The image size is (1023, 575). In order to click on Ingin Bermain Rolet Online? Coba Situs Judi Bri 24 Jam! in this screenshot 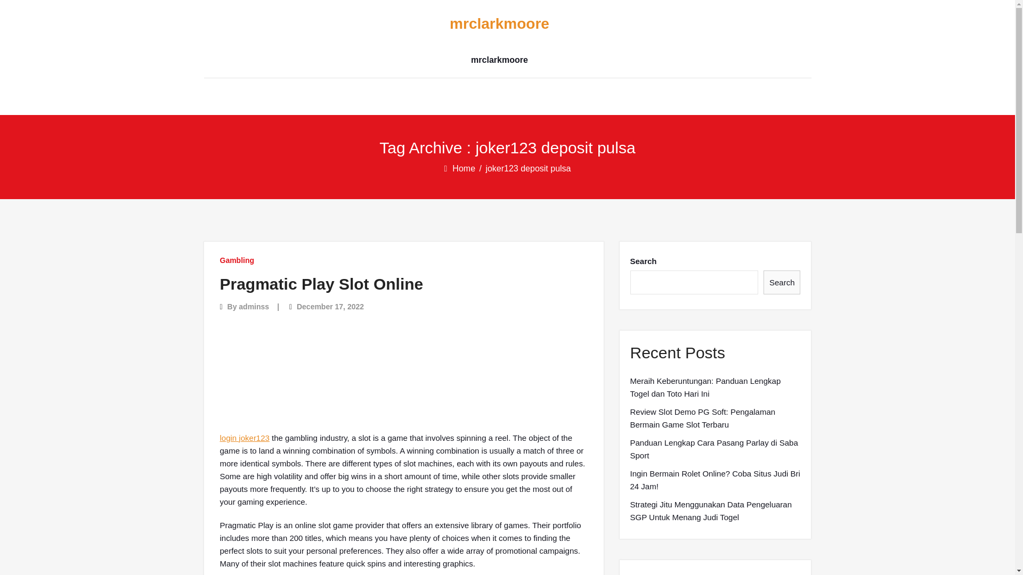, I will do `click(715, 480)`.